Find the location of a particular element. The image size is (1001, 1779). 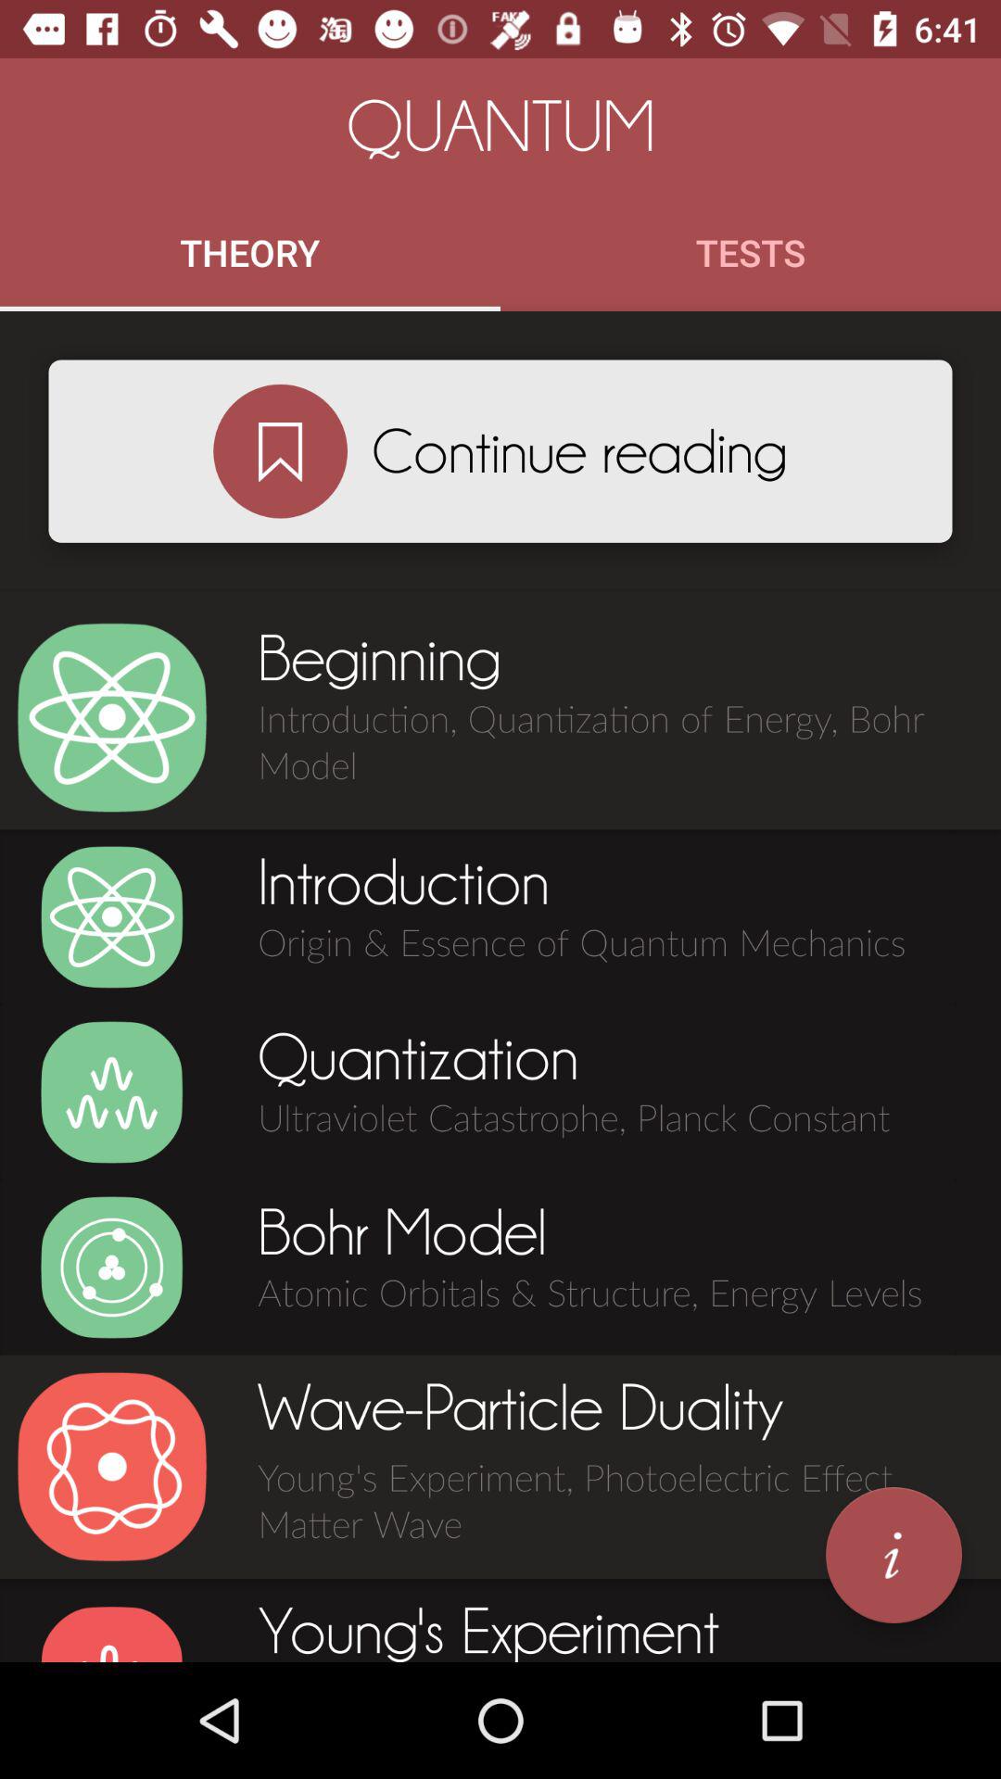

introduction shortcut is located at coordinates (111, 917).